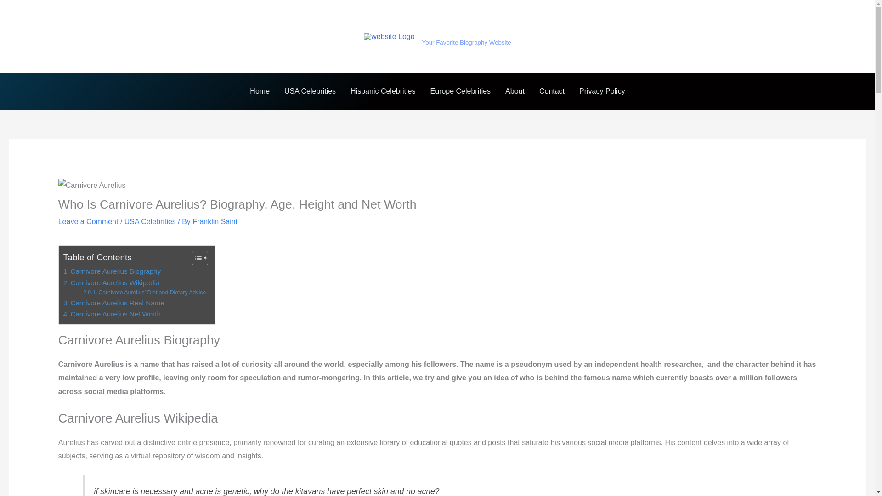 The image size is (882, 496). I want to click on Europe Celebrities, so click(460, 91).